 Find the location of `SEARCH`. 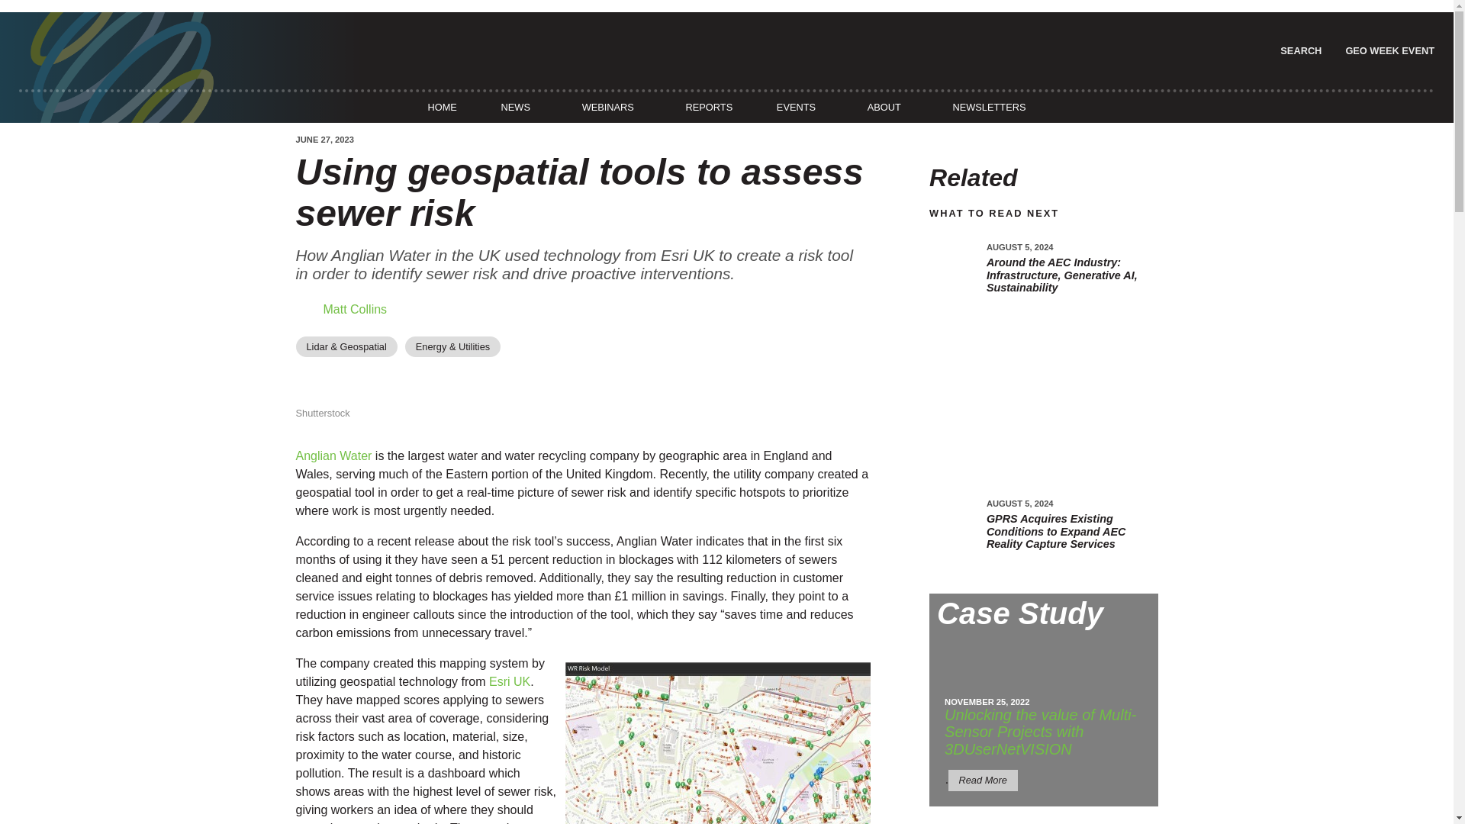

SEARCH is located at coordinates (1299, 50).